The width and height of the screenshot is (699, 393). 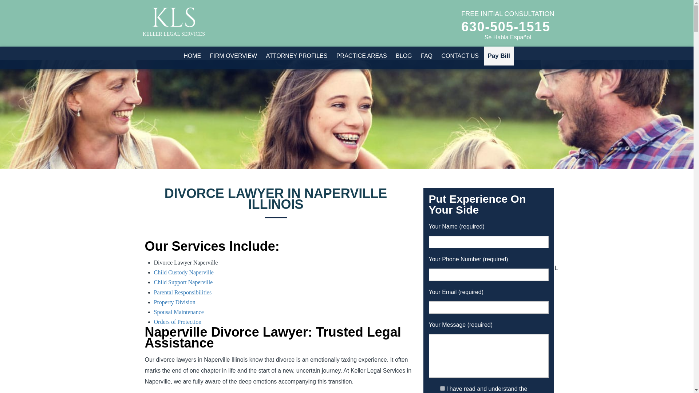 What do you see at coordinates (174, 302) in the screenshot?
I see `Property Division` at bounding box center [174, 302].